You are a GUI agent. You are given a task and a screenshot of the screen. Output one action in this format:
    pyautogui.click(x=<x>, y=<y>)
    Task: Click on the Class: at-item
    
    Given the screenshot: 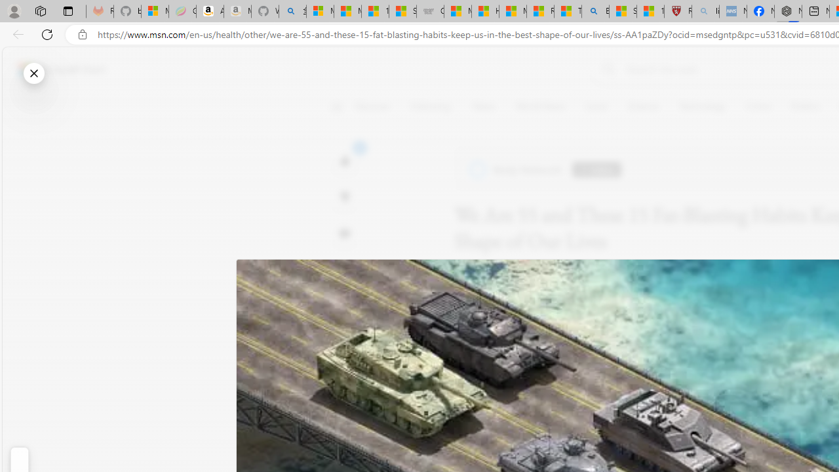 What is the action you would take?
    pyautogui.click(x=345, y=307)
    